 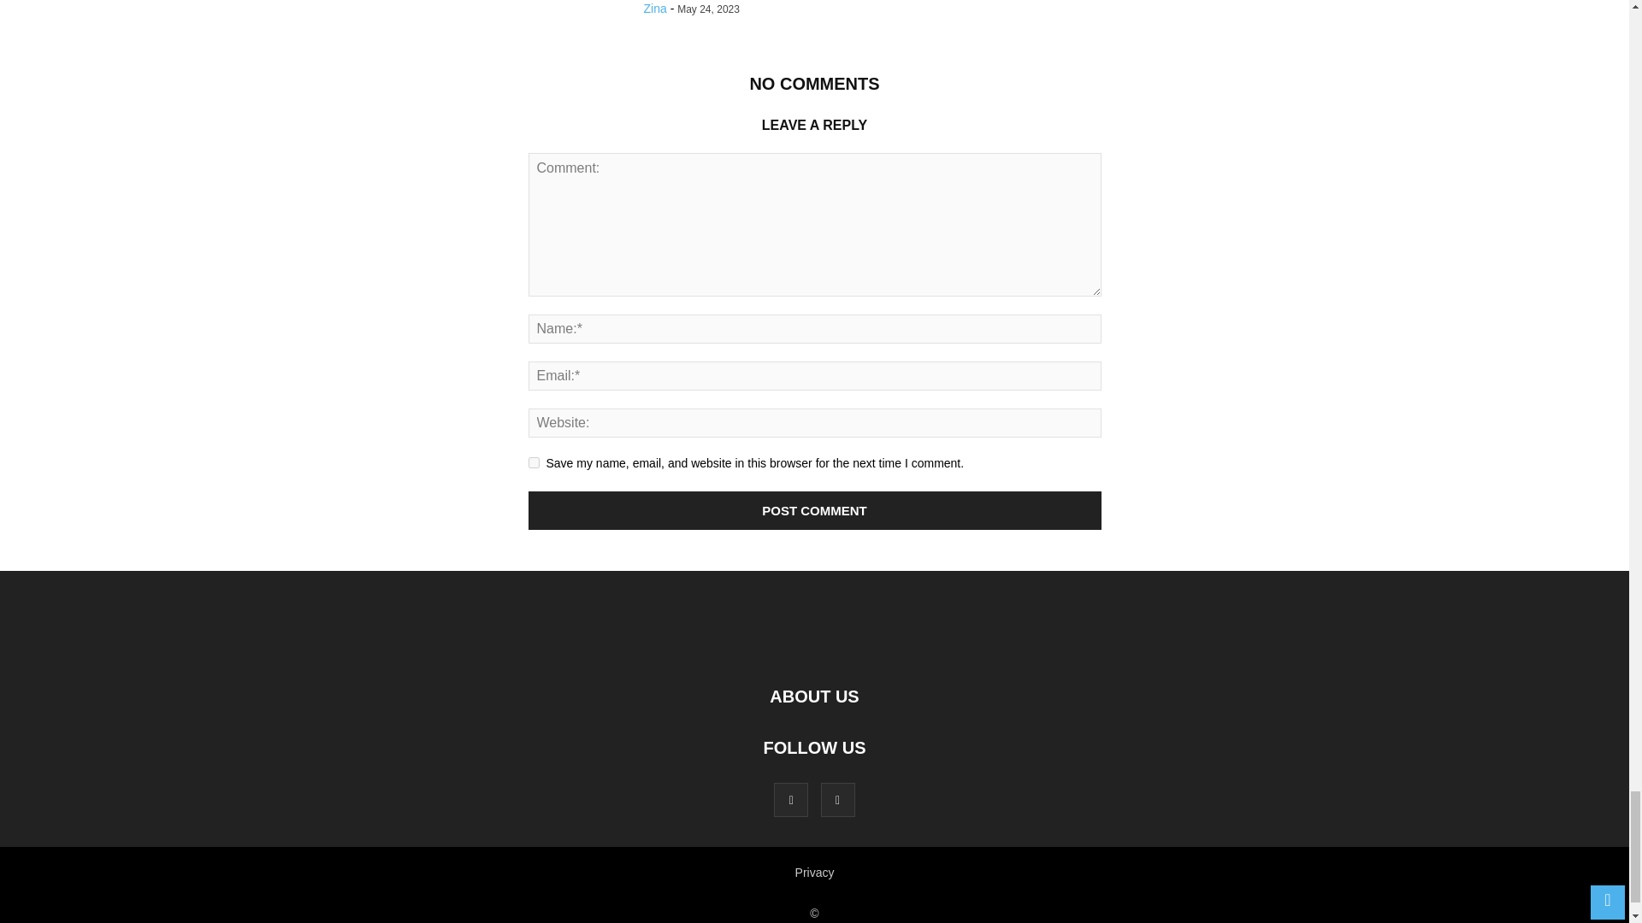 I want to click on Post Comment, so click(x=815, y=509).